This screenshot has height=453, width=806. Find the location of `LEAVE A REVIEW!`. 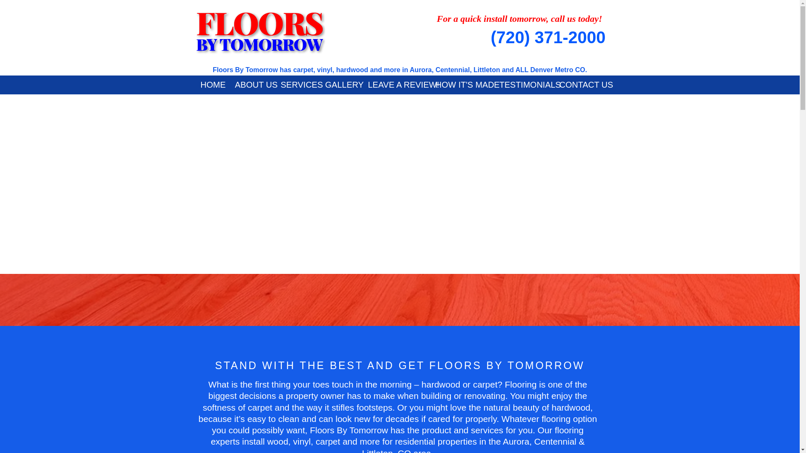

LEAVE A REVIEW! is located at coordinates (395, 85).